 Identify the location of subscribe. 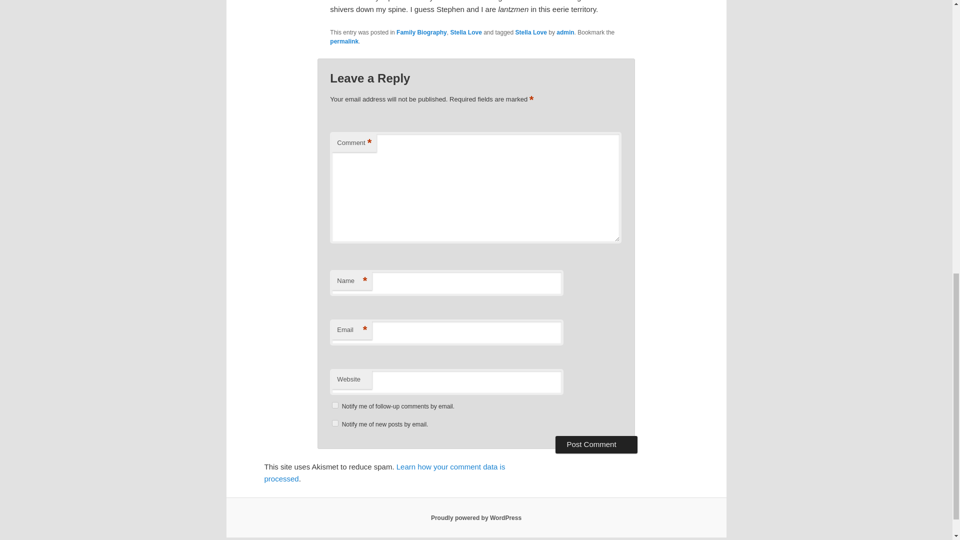
(335, 423).